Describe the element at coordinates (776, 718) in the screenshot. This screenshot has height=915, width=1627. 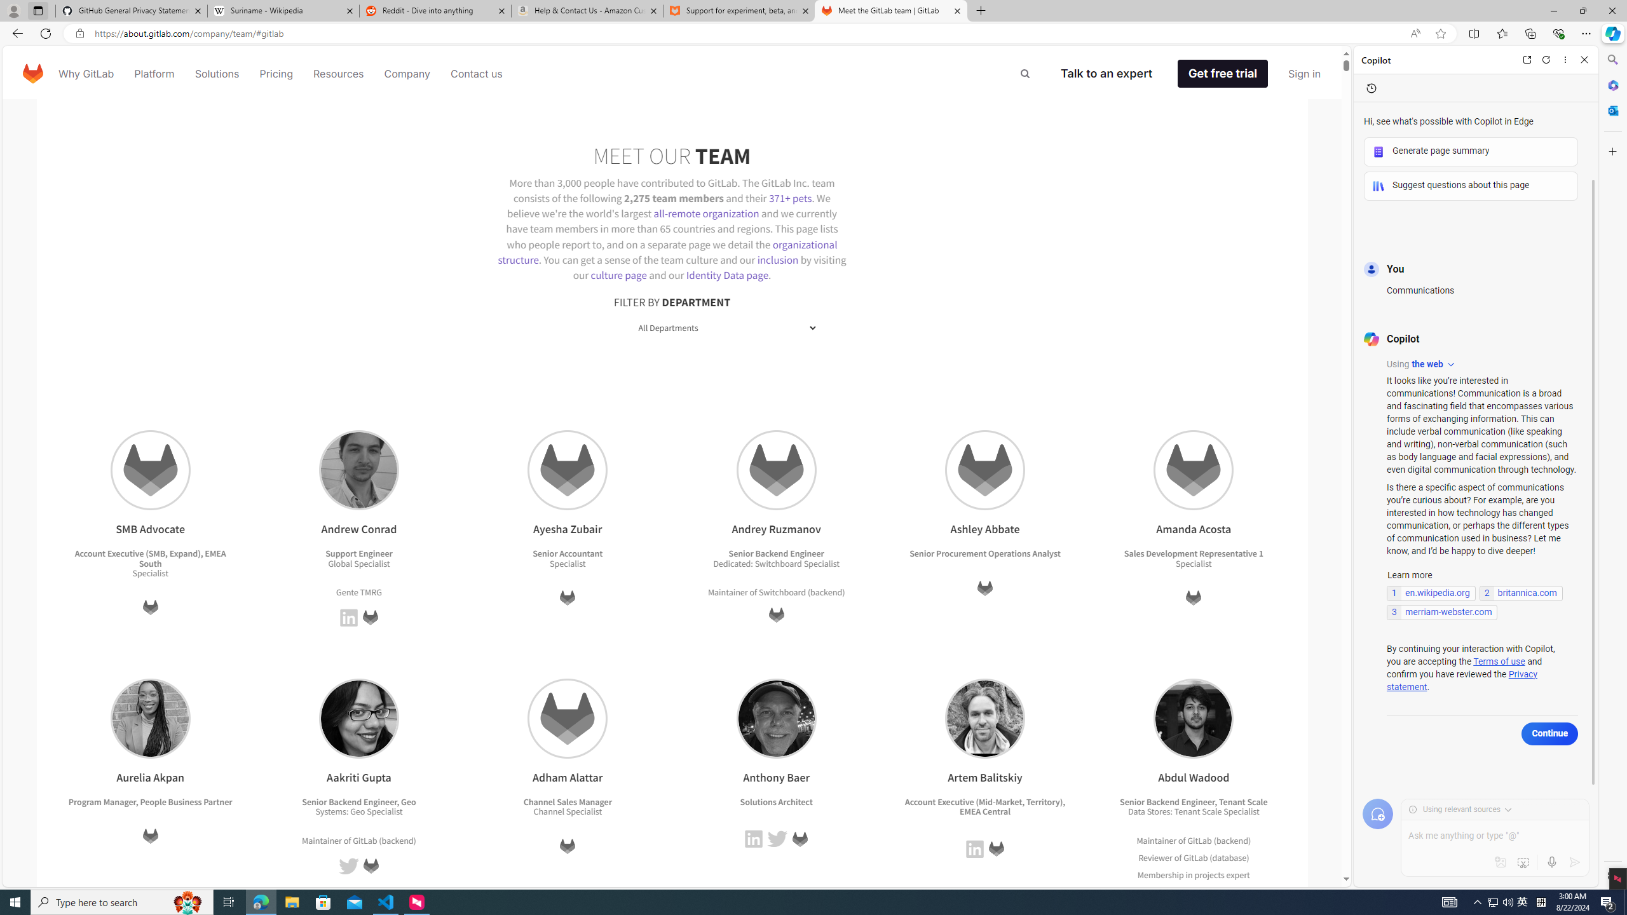
I see `Anthony Baer` at that location.